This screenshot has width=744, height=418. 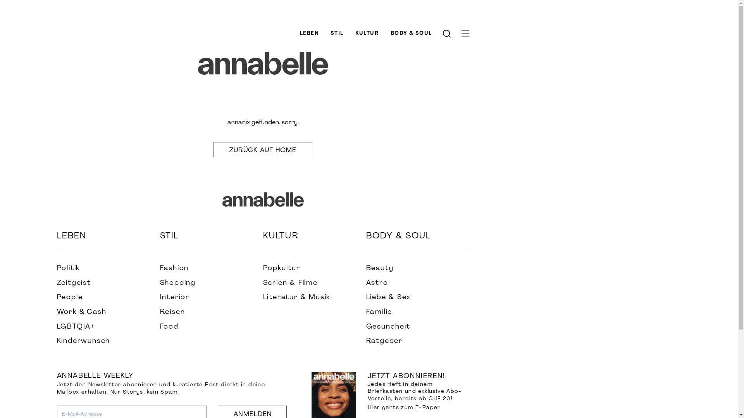 What do you see at coordinates (417, 238) in the screenshot?
I see `BODY & SOUL` at bounding box center [417, 238].